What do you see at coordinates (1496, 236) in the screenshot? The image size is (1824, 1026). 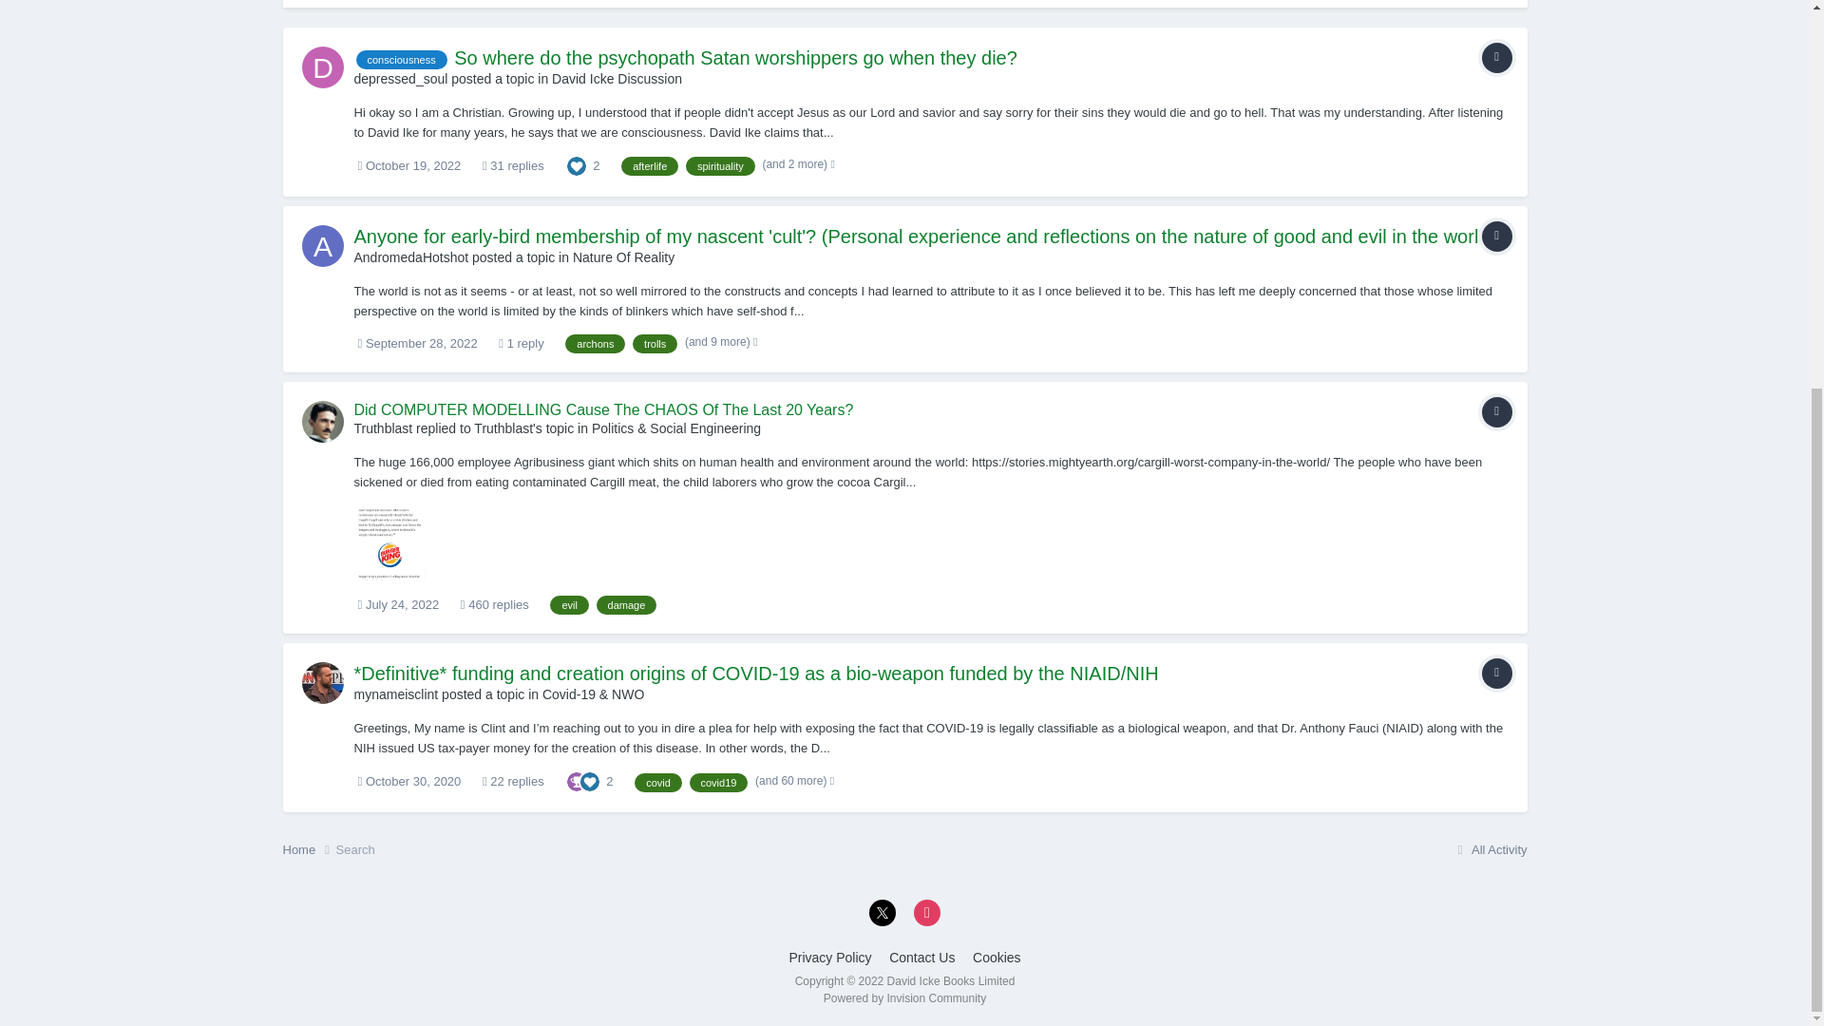 I see `Topic` at bounding box center [1496, 236].